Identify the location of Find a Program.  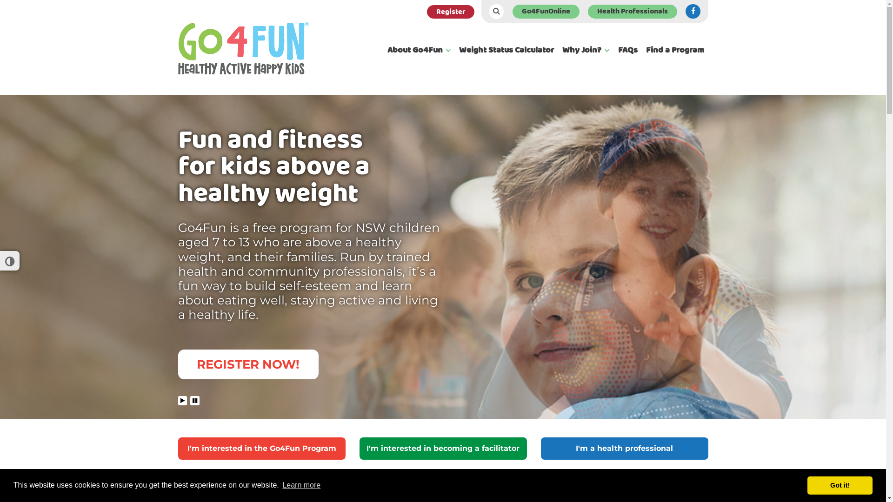
(675, 50).